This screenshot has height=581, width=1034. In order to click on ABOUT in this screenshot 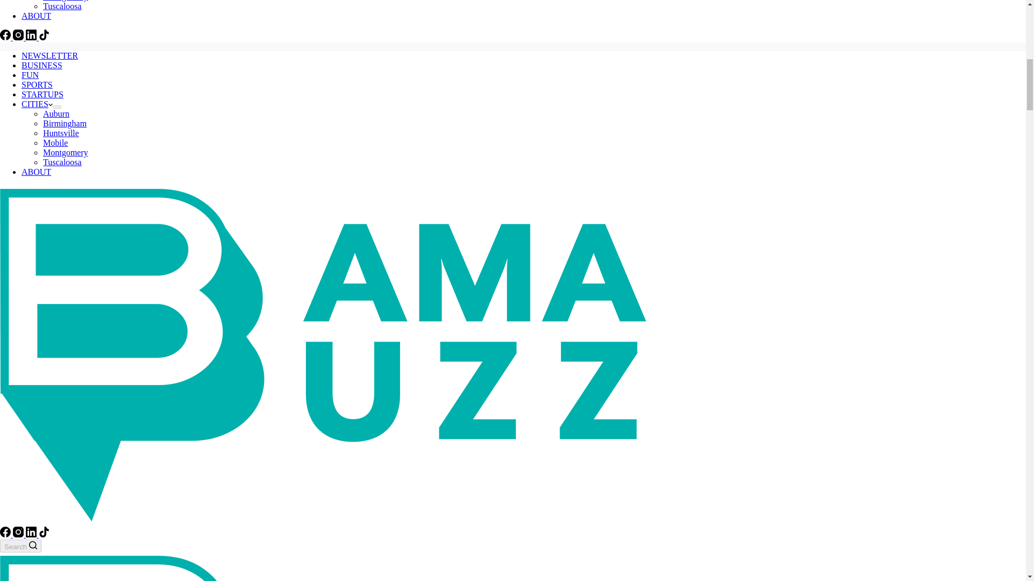, I will do `click(36, 15)`.